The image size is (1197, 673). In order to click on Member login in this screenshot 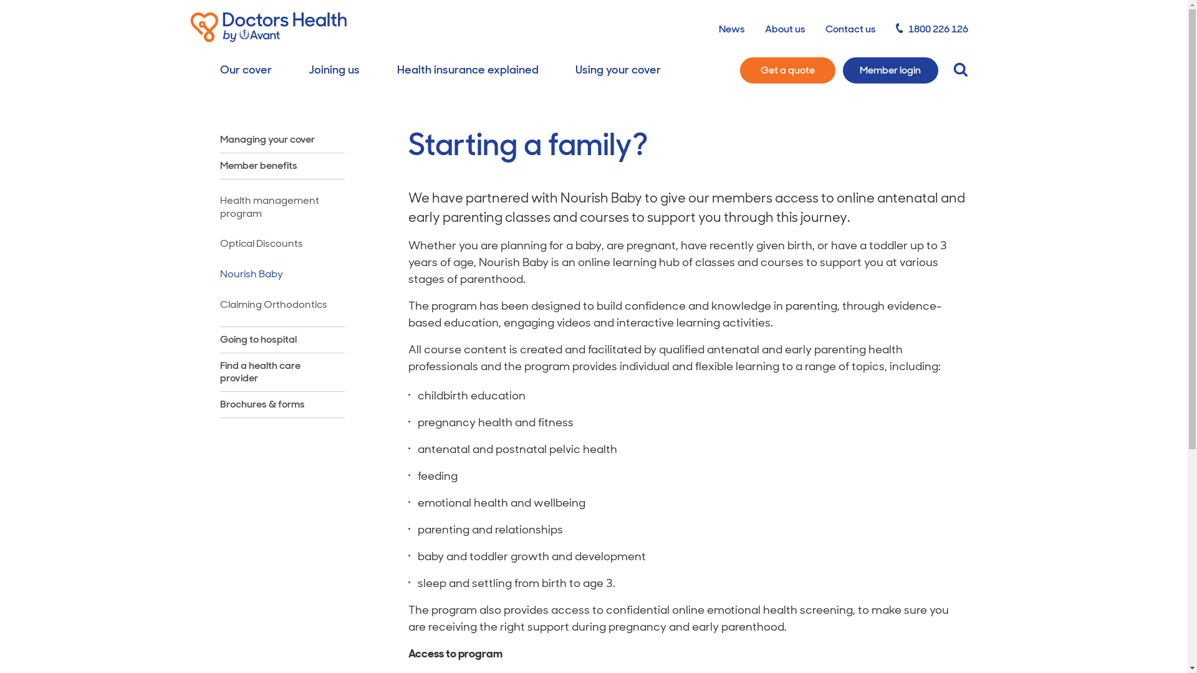, I will do `click(890, 70)`.